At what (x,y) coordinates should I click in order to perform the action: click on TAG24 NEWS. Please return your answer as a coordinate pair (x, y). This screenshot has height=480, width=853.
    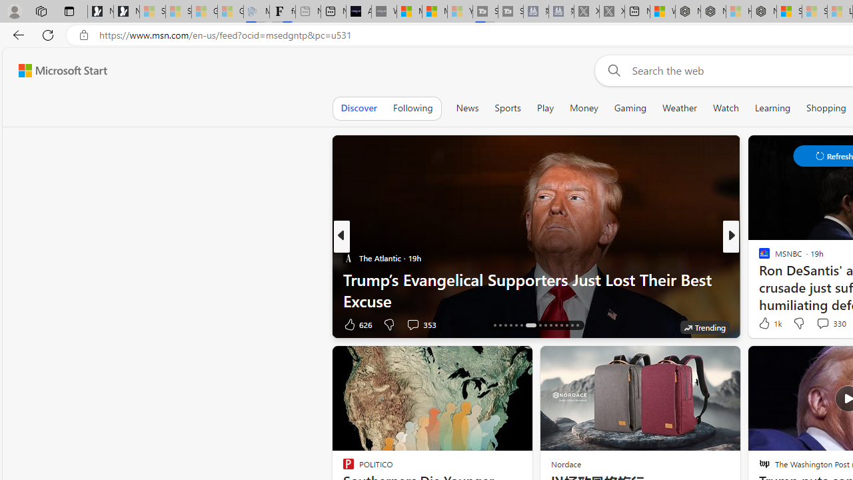
    Looking at the image, I should click on (758, 257).